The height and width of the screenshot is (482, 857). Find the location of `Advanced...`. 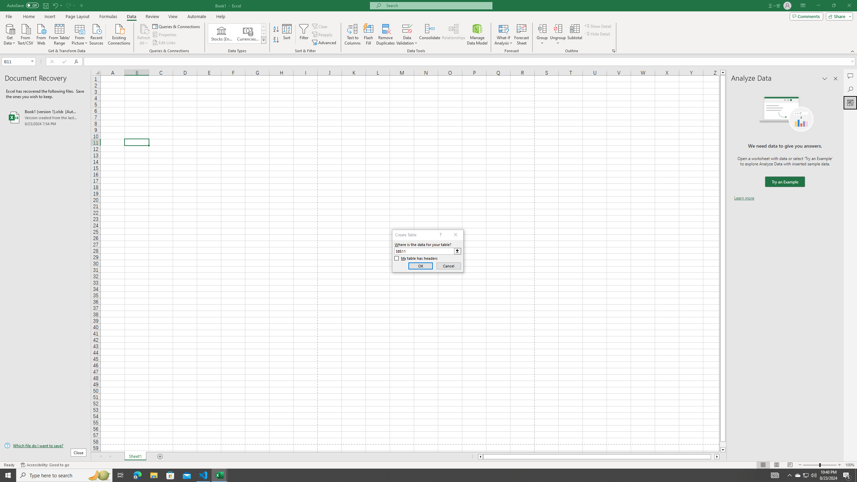

Advanced... is located at coordinates (325, 43).